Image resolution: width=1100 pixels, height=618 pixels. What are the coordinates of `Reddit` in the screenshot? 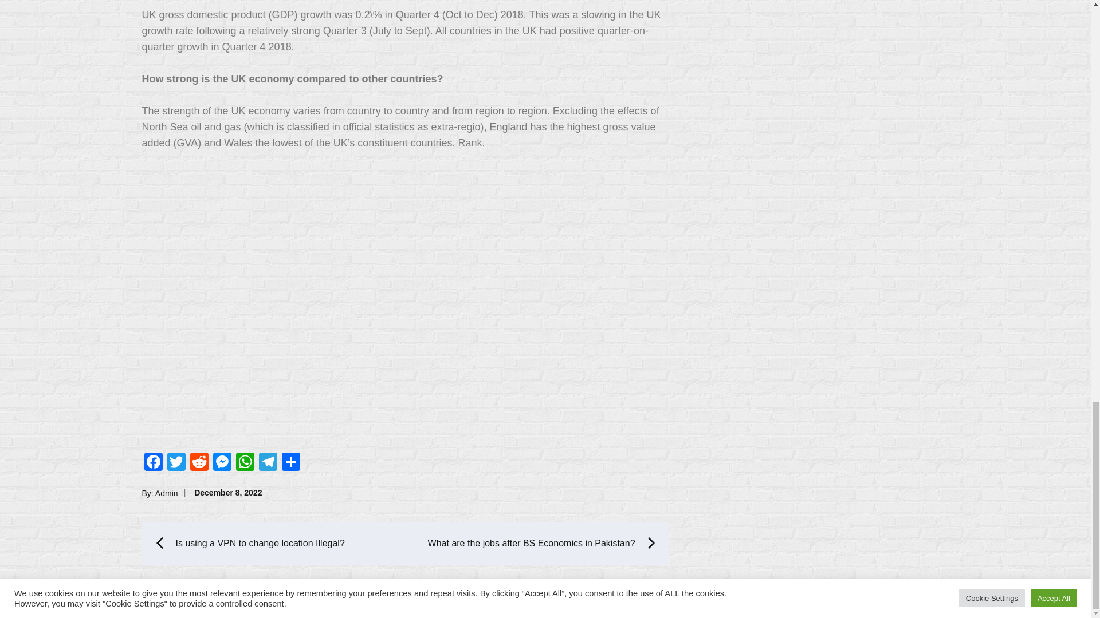 It's located at (199, 463).